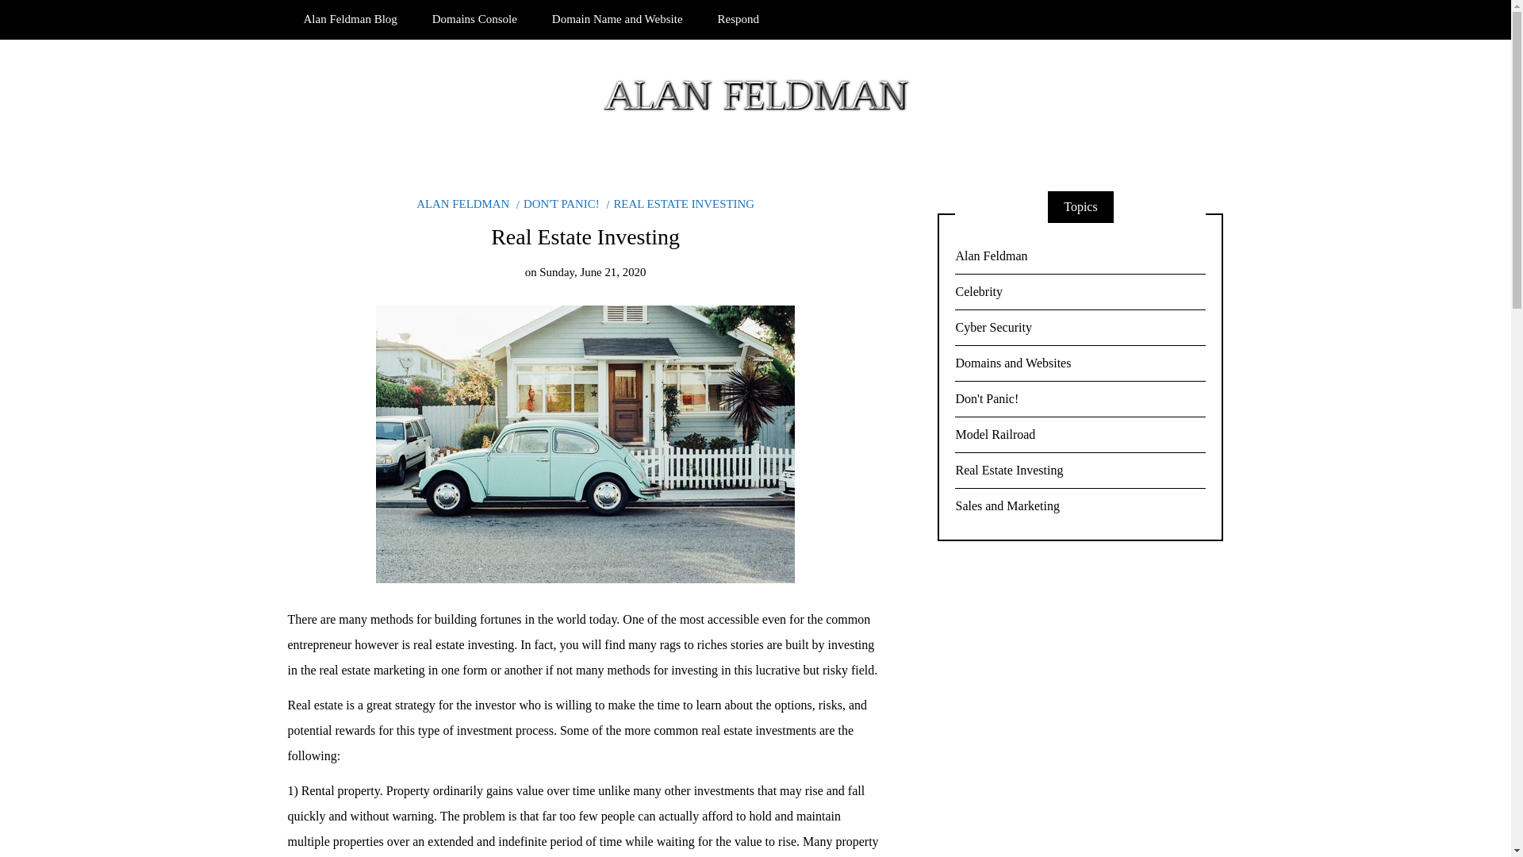  Describe the element at coordinates (474, 19) in the screenshot. I see `Domains Console` at that location.